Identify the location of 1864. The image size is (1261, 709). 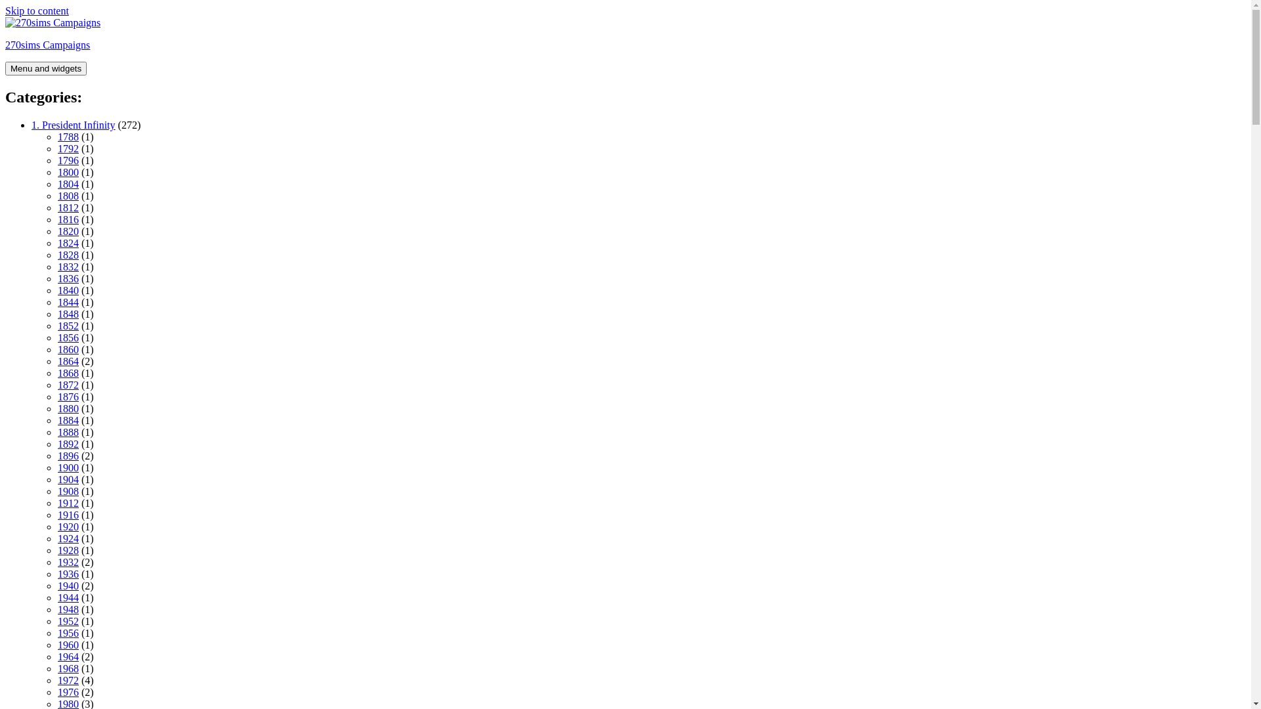
(68, 361).